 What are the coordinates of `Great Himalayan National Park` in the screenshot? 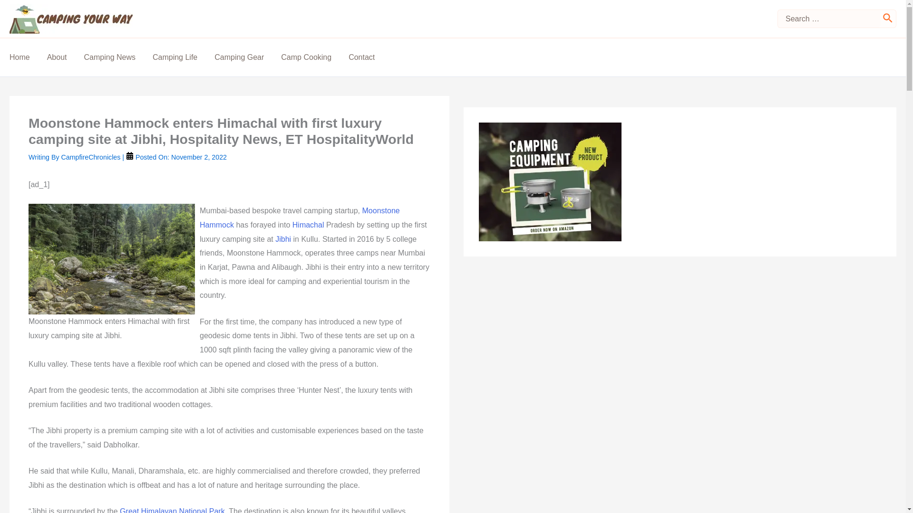 It's located at (172, 510).